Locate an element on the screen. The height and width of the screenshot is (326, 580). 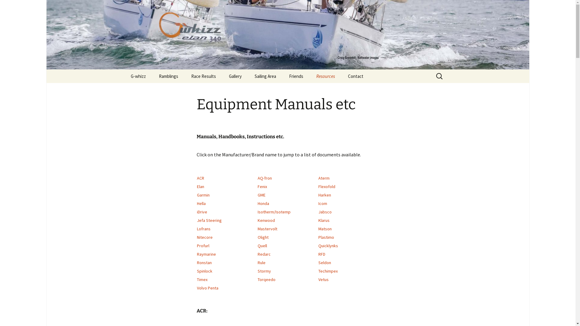
Vetus is located at coordinates (324, 280).